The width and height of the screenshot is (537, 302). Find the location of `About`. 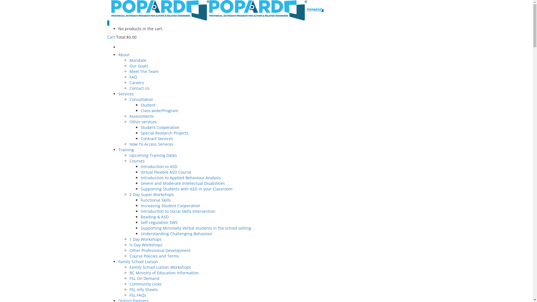

About is located at coordinates (124, 55).